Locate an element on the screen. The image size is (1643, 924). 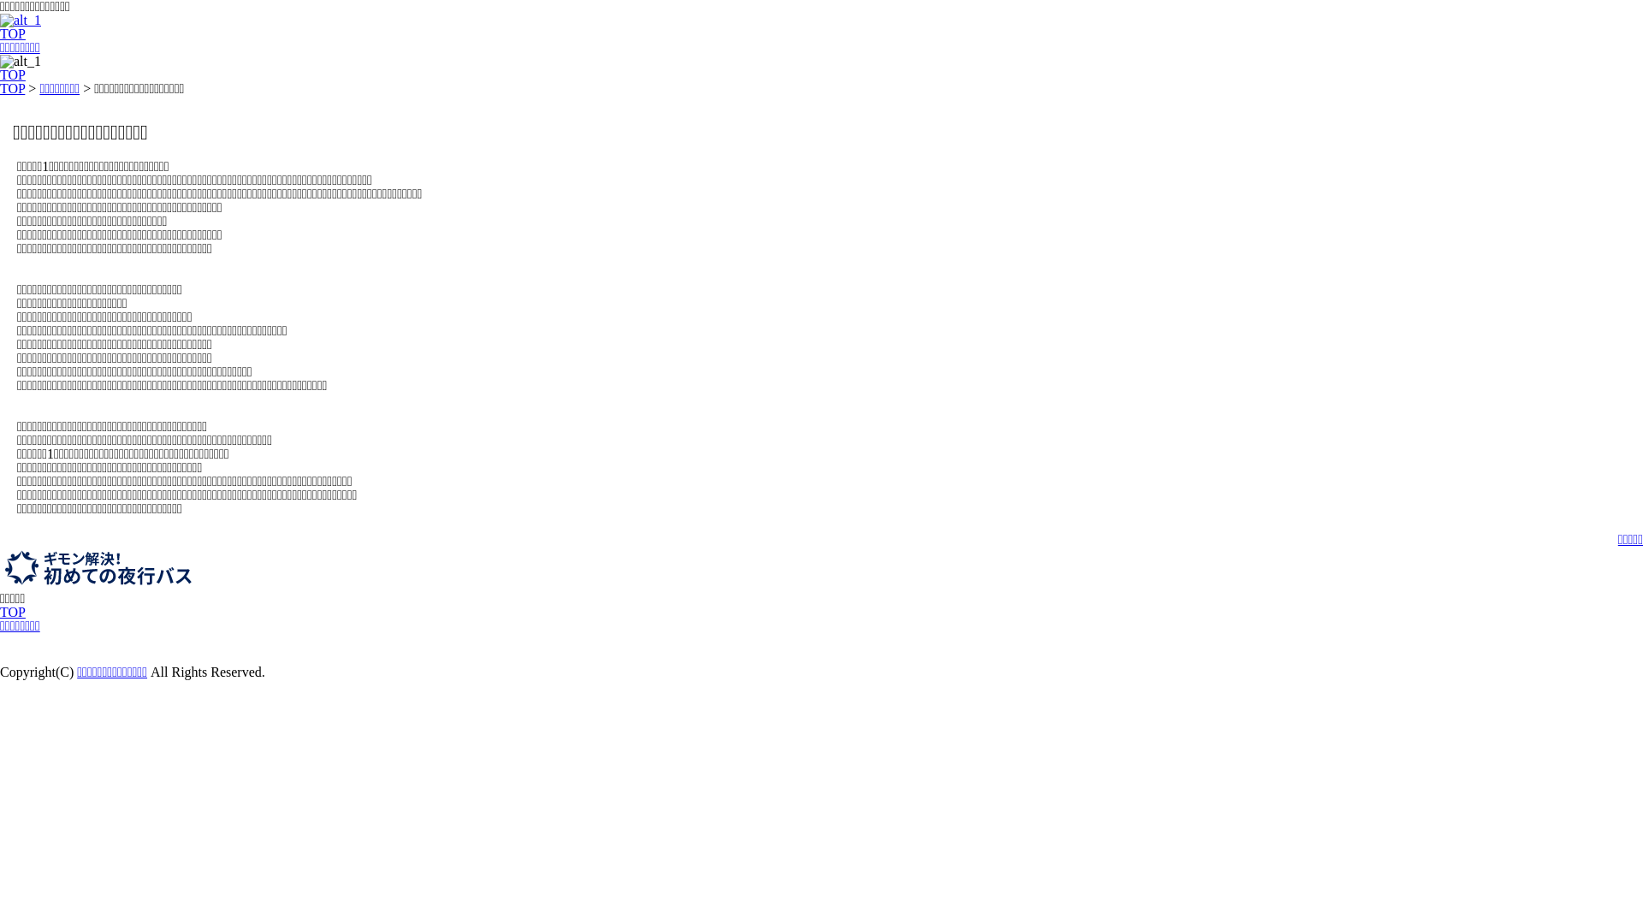
TOP is located at coordinates (13, 613).